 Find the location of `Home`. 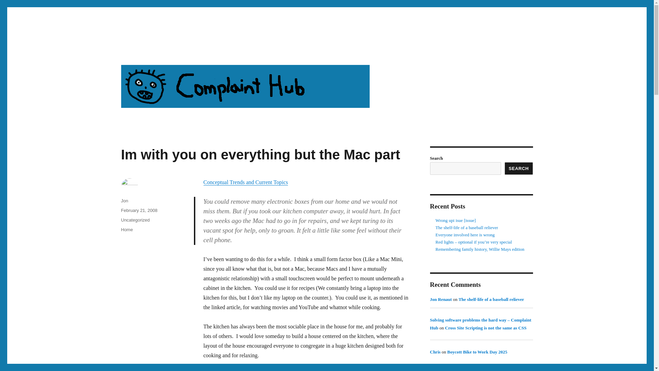

Home is located at coordinates (127, 229).